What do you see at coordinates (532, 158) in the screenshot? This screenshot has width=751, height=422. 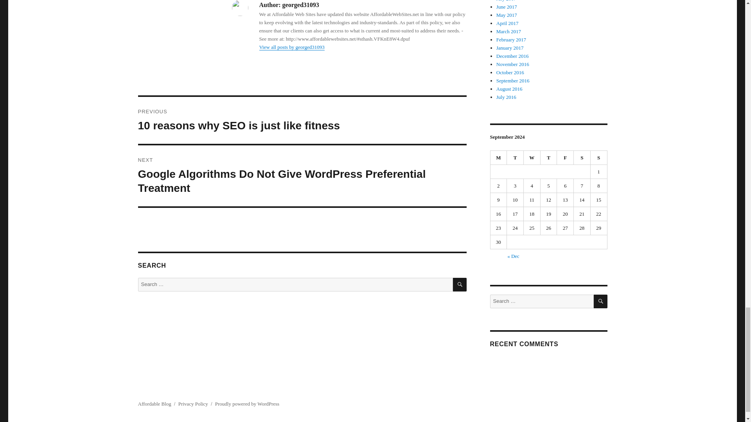 I see `Wednesday` at bounding box center [532, 158].